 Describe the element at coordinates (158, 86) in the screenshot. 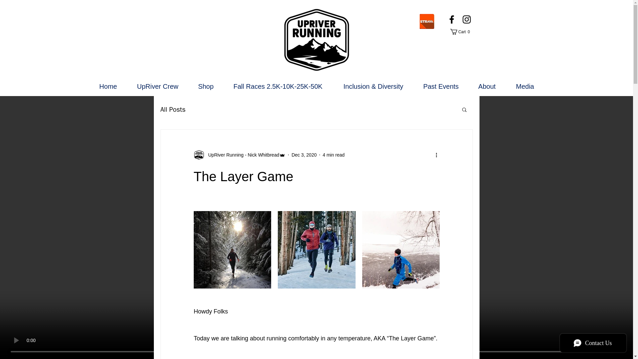

I see `Dec 3, 2020` at that location.